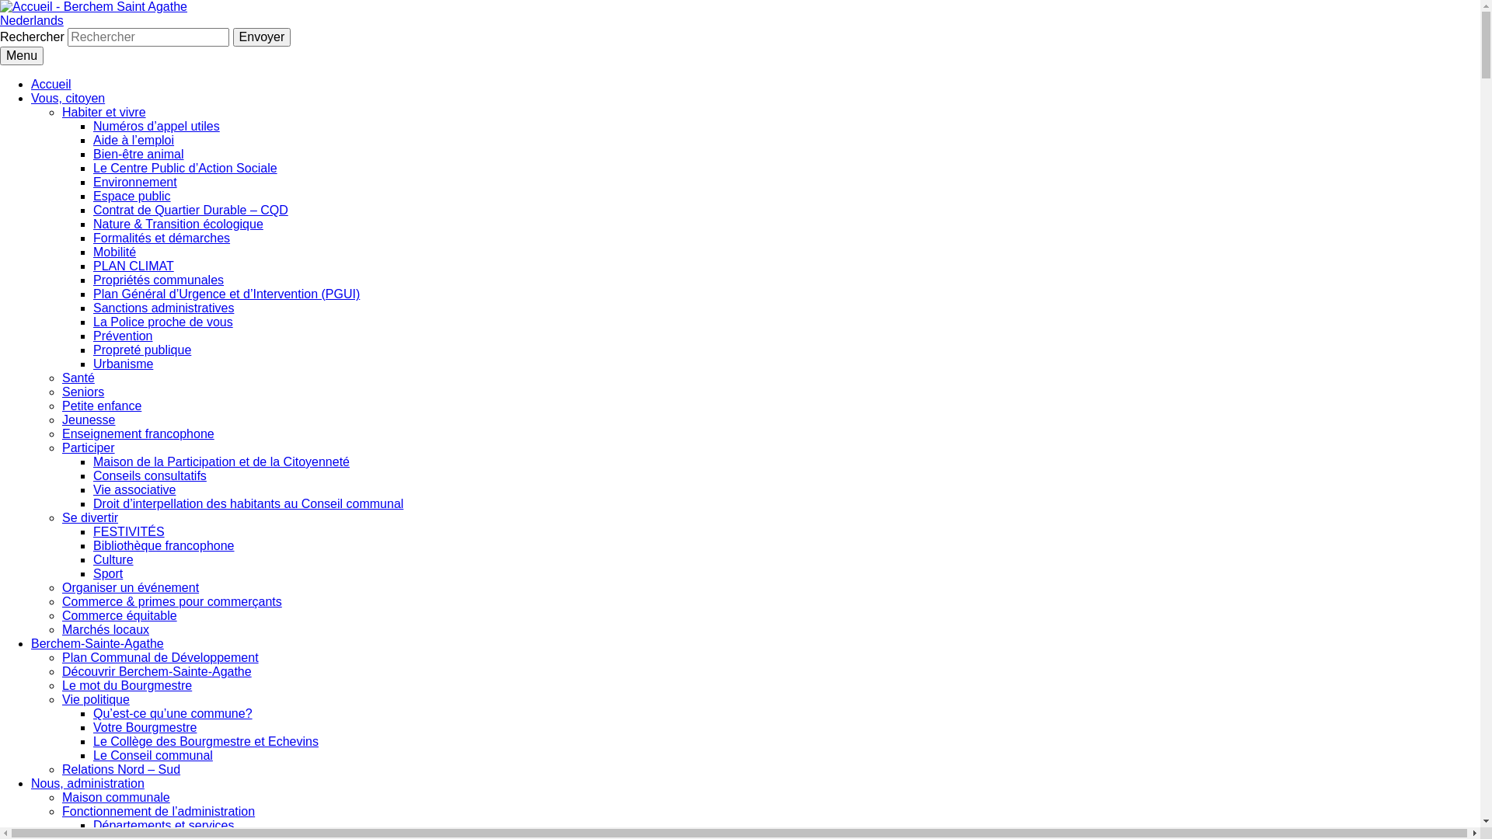  What do you see at coordinates (108, 573) in the screenshot?
I see `Sport` at bounding box center [108, 573].